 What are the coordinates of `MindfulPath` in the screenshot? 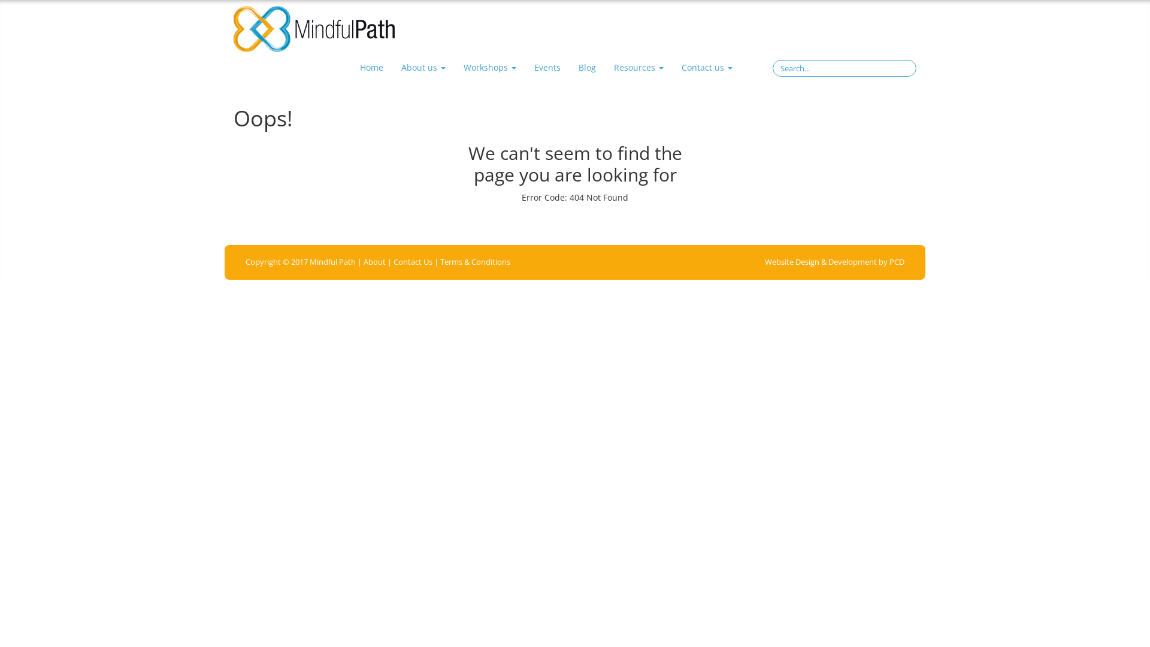 It's located at (314, 29).